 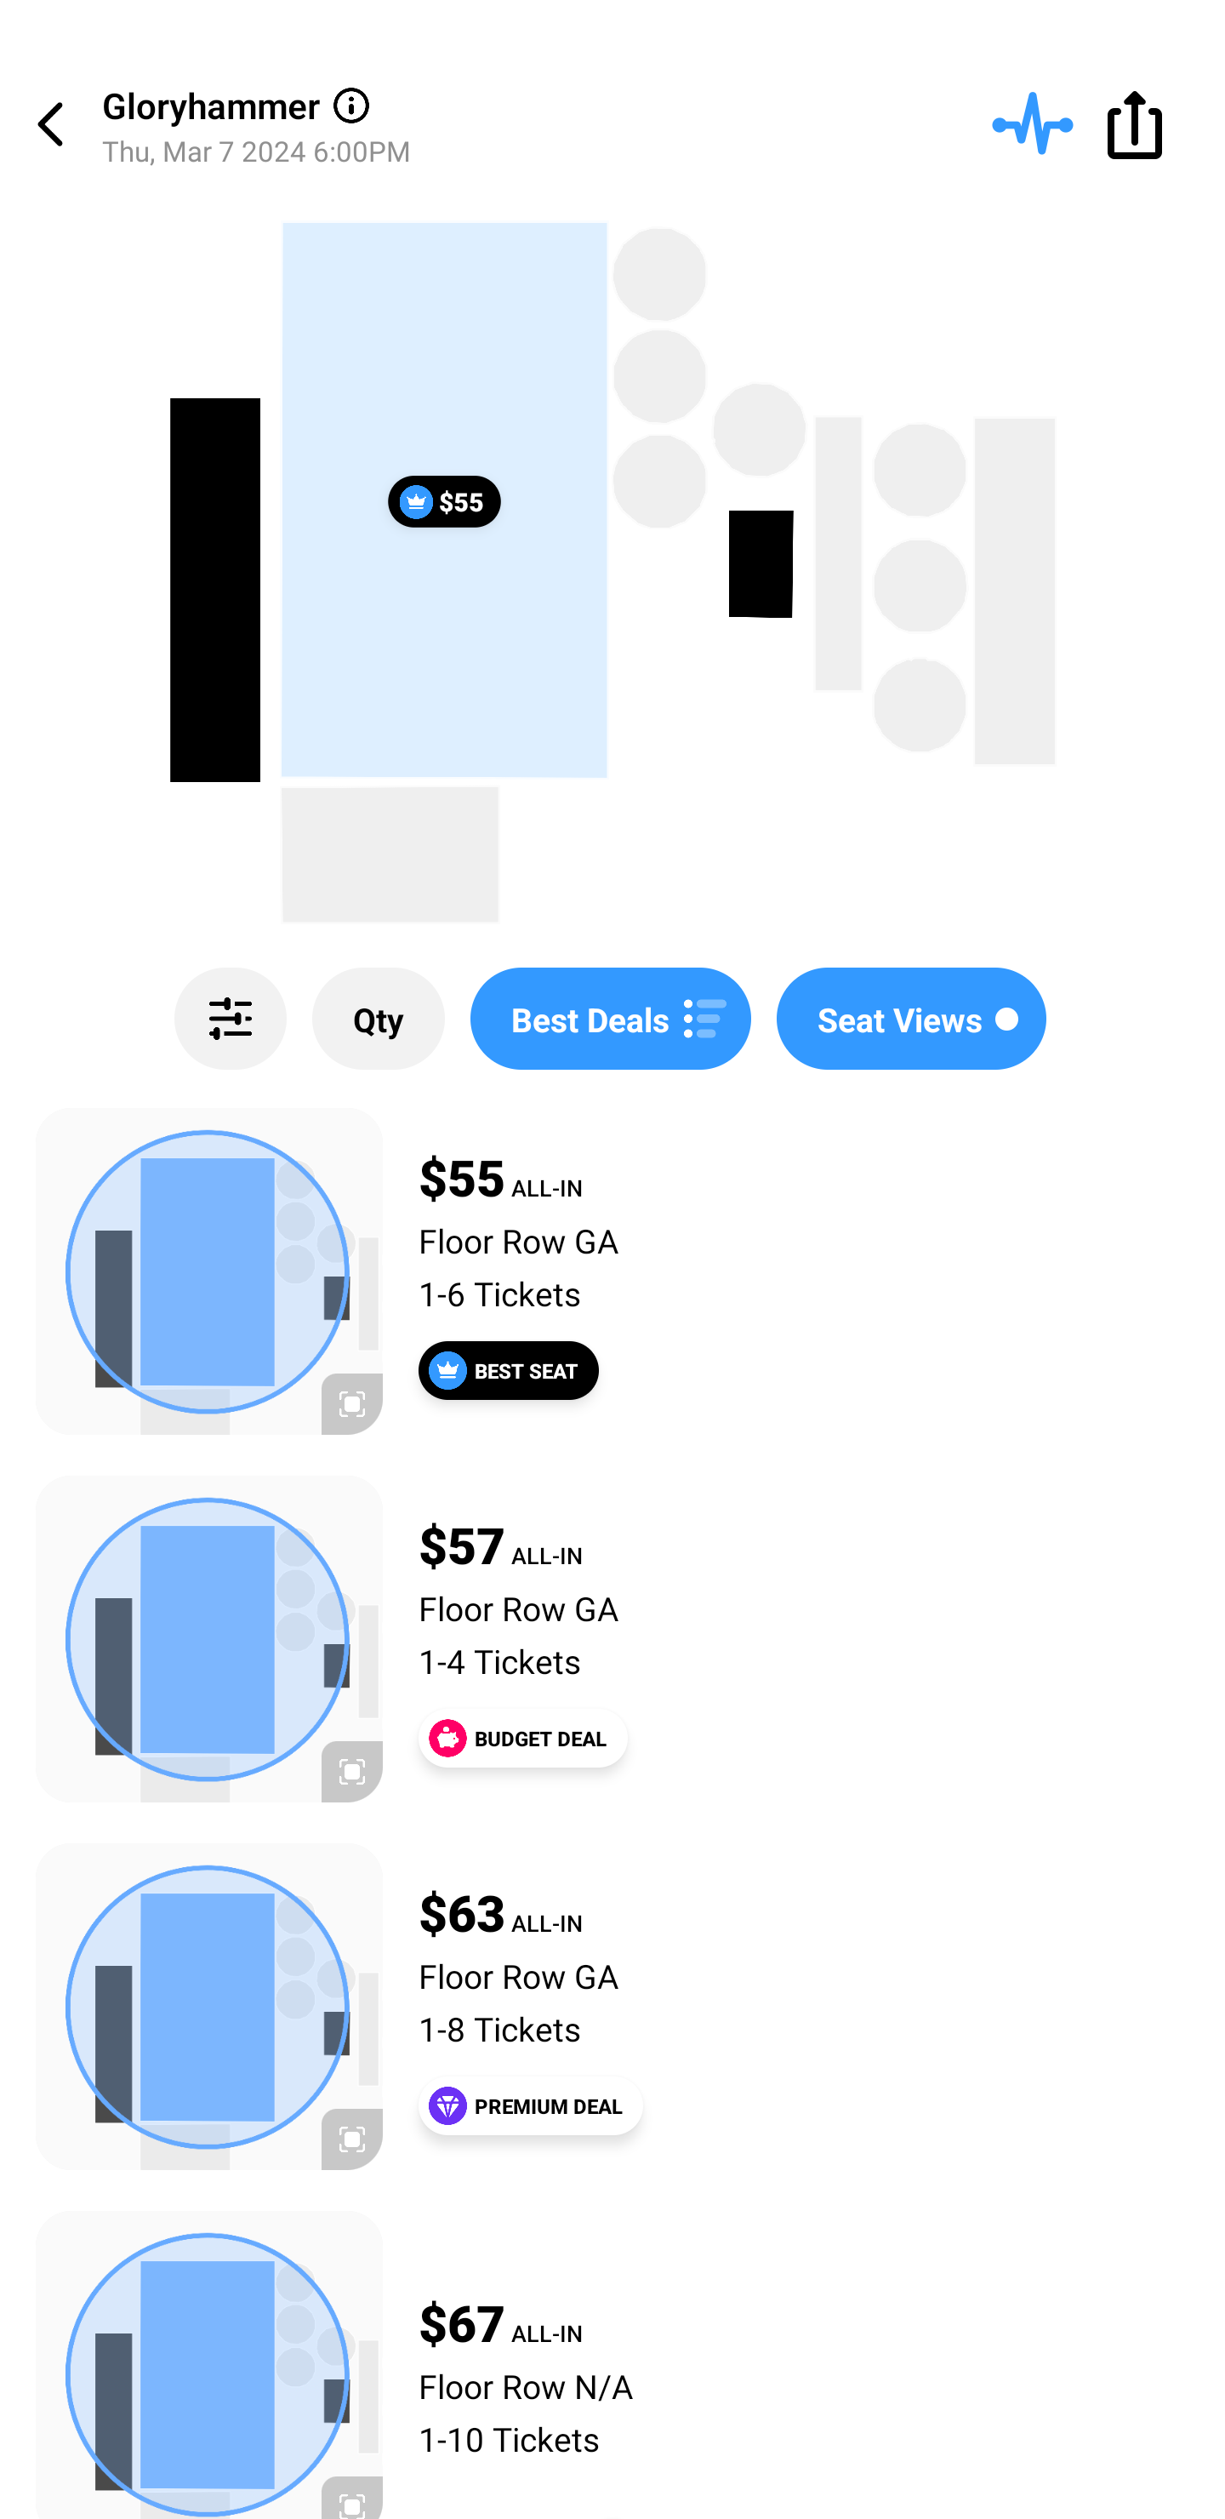 What do you see at coordinates (531, 2105) in the screenshot?
I see `PREMIUM DEAL` at bounding box center [531, 2105].